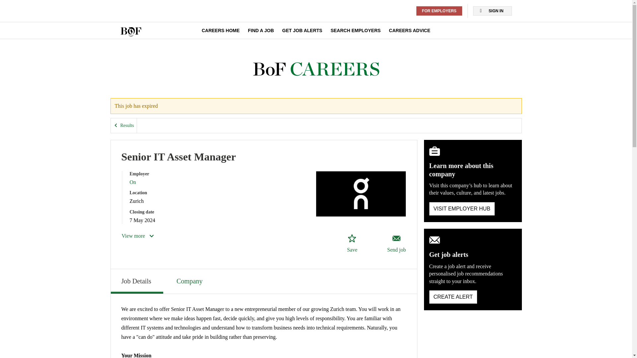 Image resolution: width=637 pixels, height=358 pixels. What do you see at coordinates (462, 209) in the screenshot?
I see `VISIT EMPLOYER HUB` at bounding box center [462, 209].